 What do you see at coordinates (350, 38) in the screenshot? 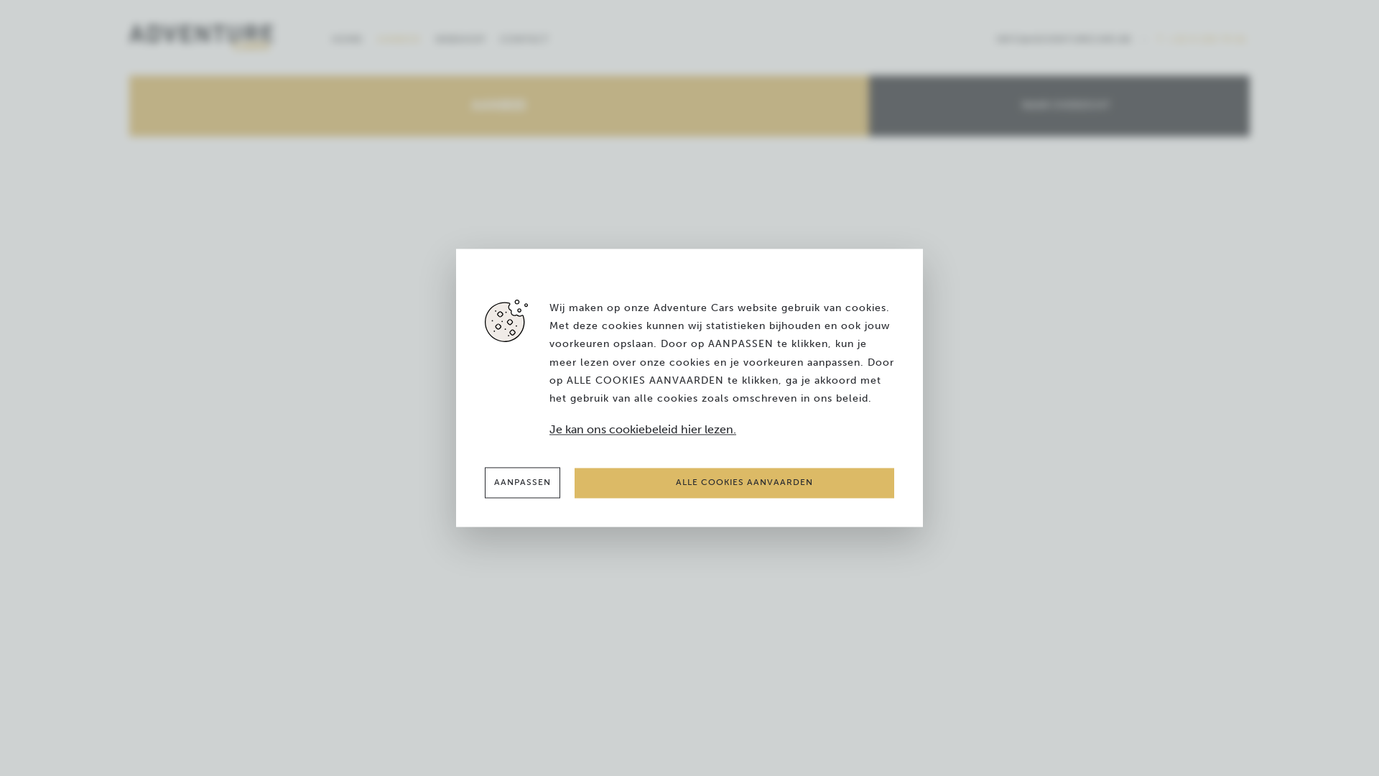
I see `HOME` at bounding box center [350, 38].